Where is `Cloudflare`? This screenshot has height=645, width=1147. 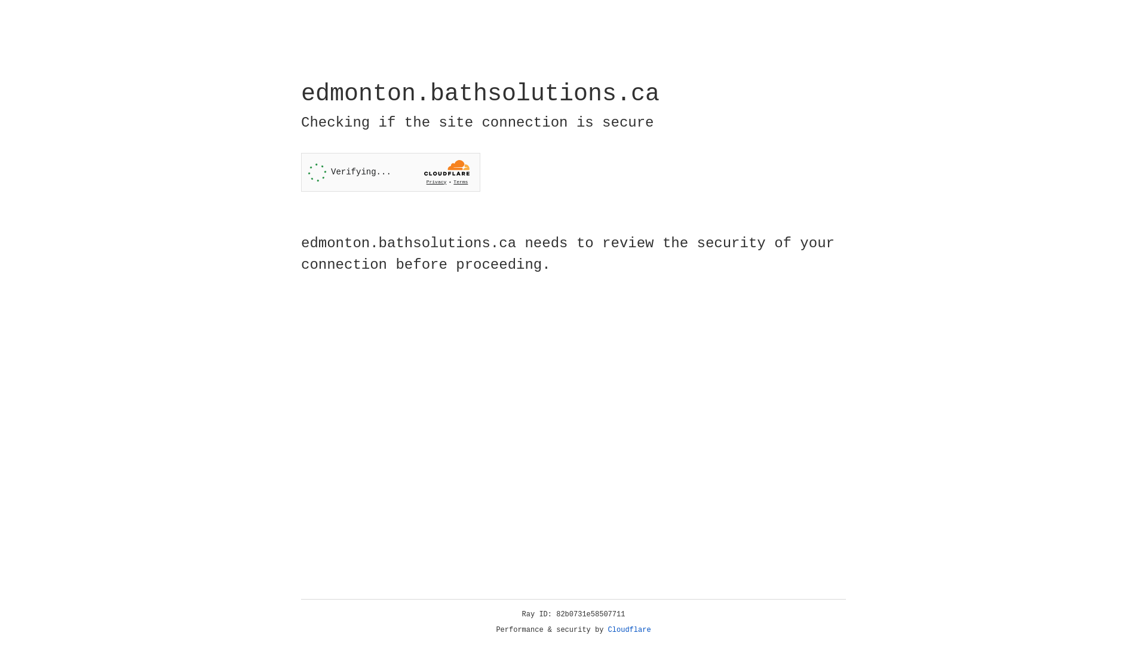 Cloudflare is located at coordinates (630, 630).